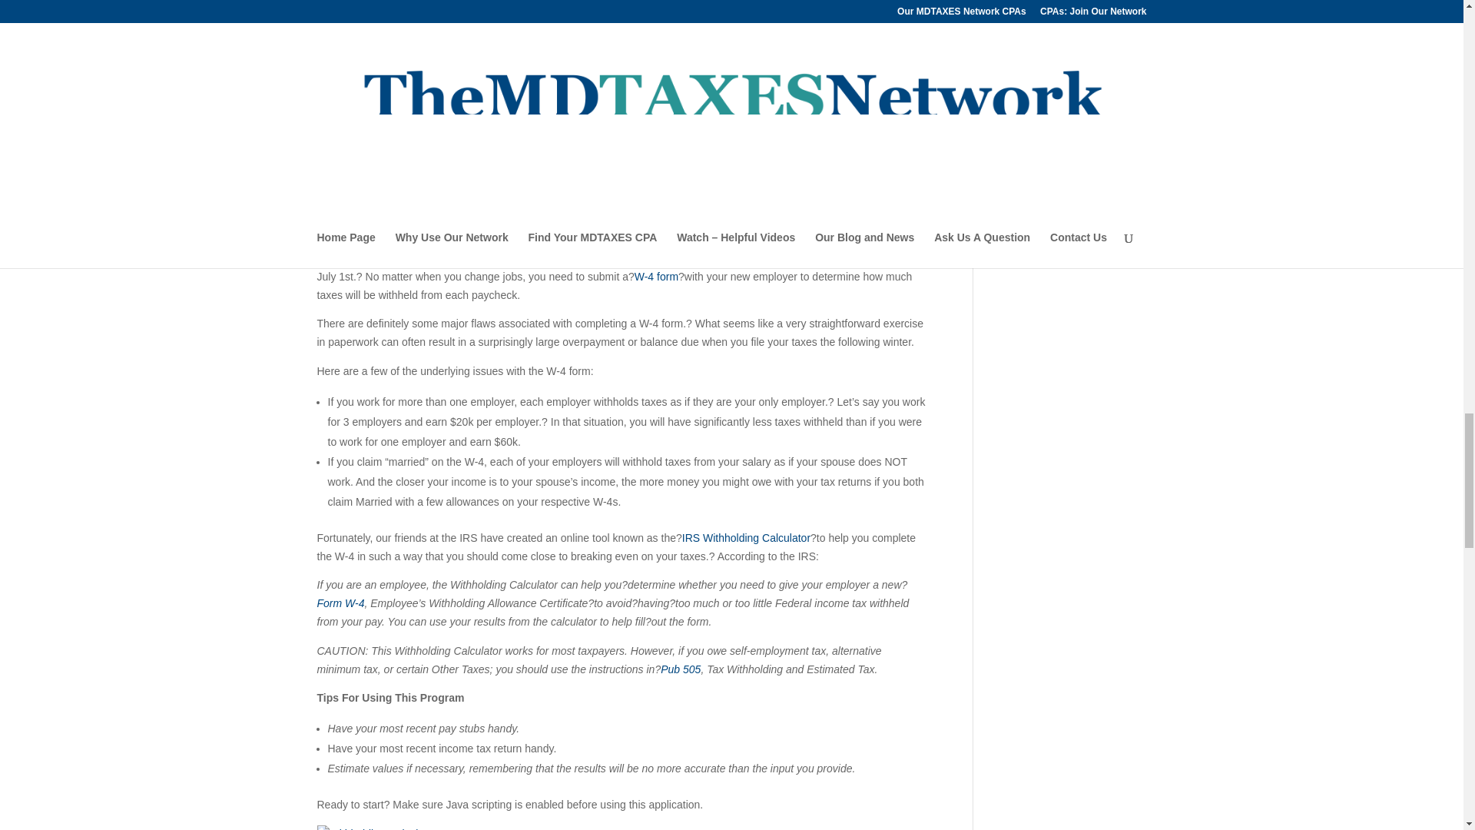 The width and height of the screenshot is (1475, 830). Describe the element at coordinates (389, 223) in the screenshot. I see `Posts by The MDTAXES Network` at that location.